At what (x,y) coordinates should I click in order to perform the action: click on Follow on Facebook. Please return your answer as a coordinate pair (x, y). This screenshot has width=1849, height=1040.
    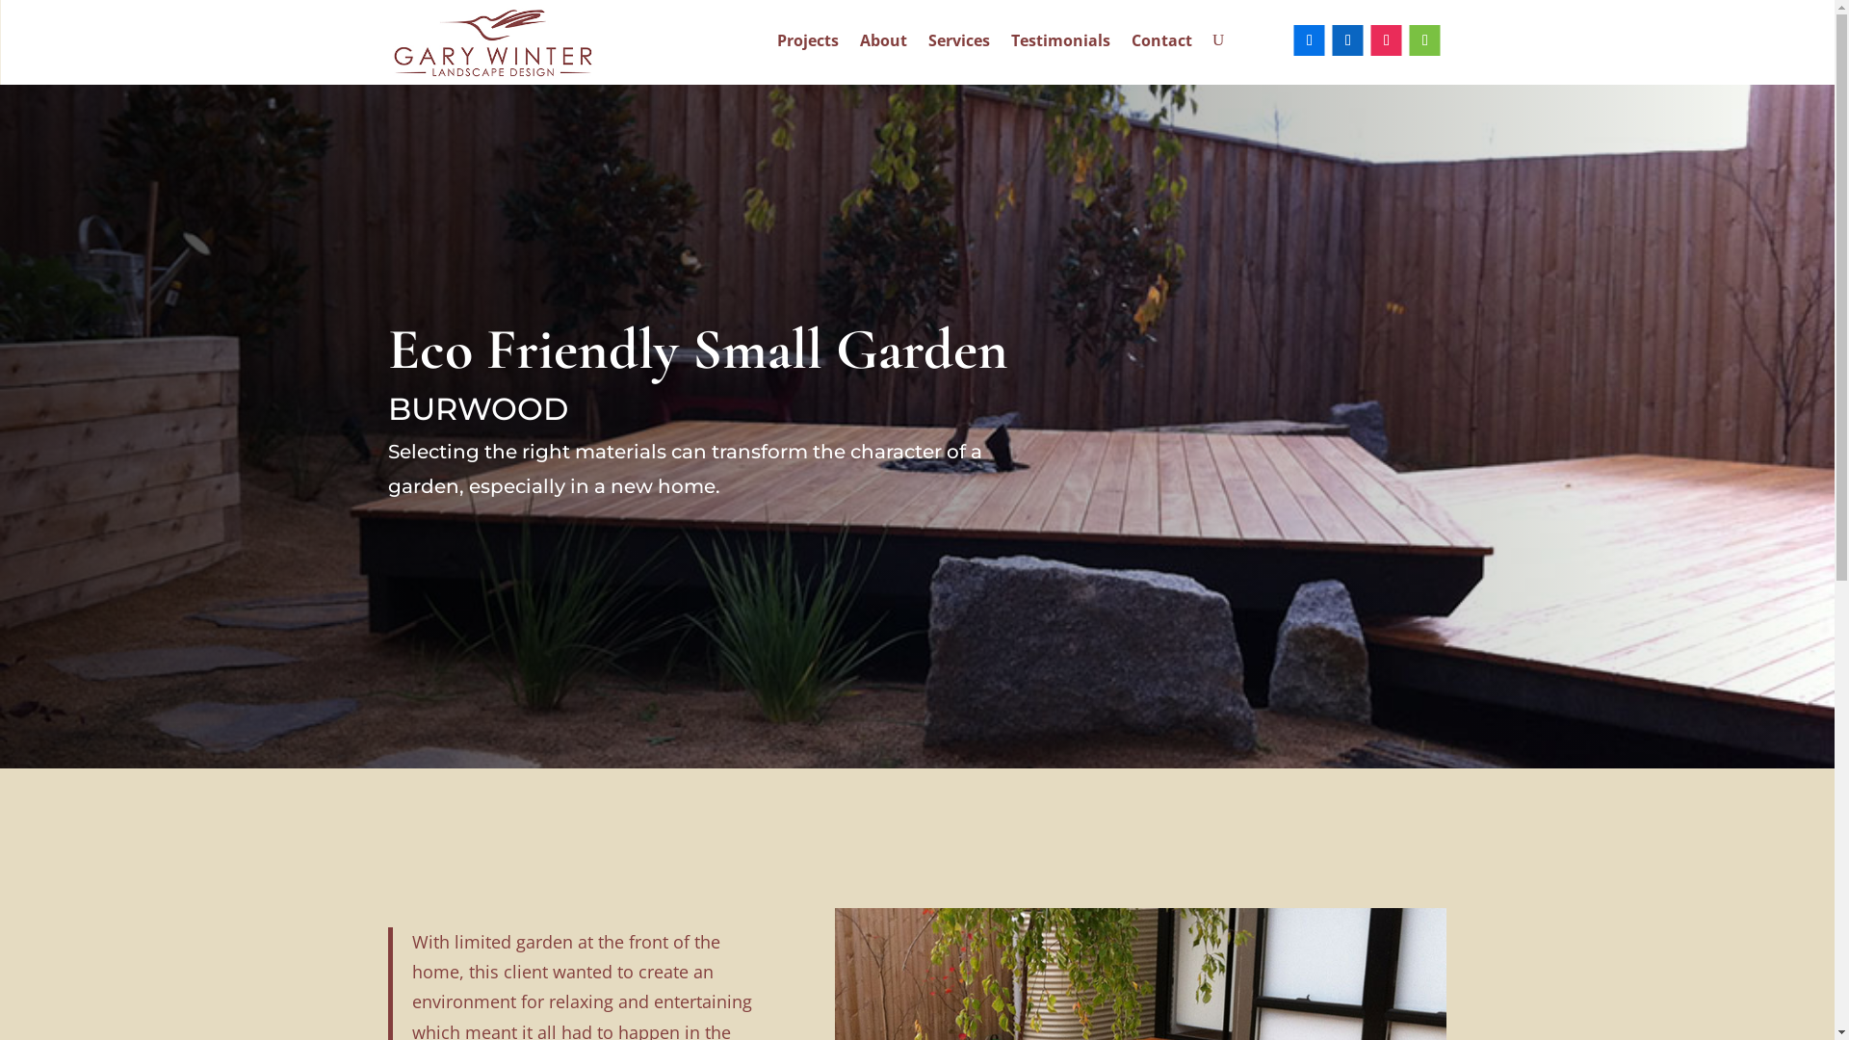
    Looking at the image, I should click on (1310, 40).